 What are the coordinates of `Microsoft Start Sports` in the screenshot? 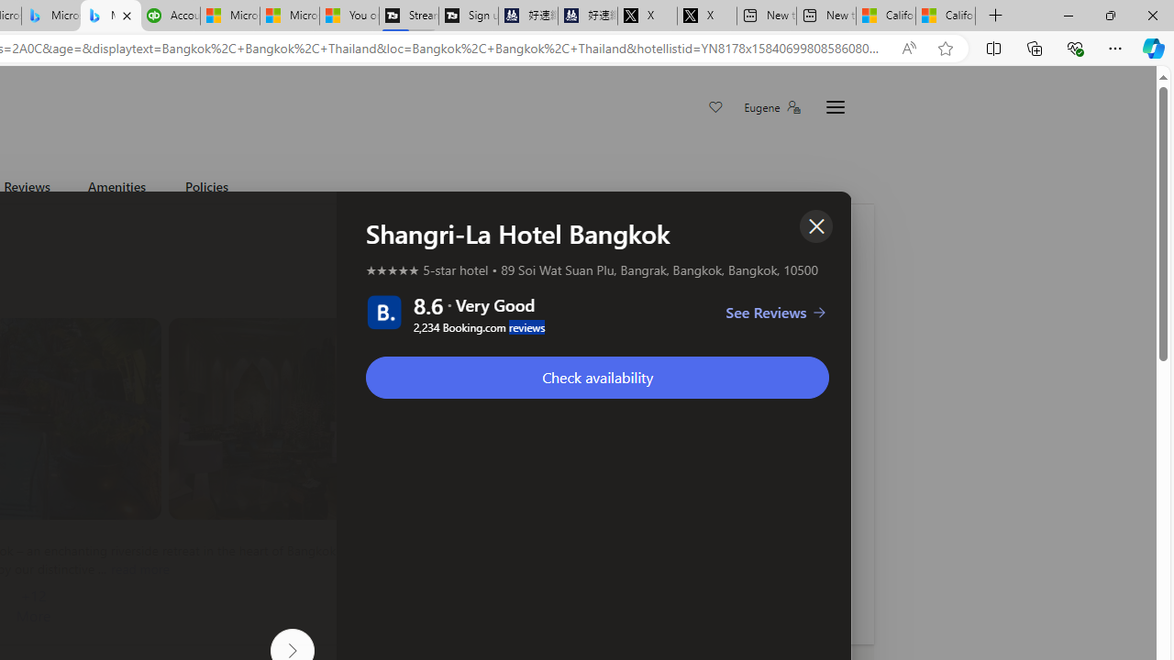 It's located at (229, 16).